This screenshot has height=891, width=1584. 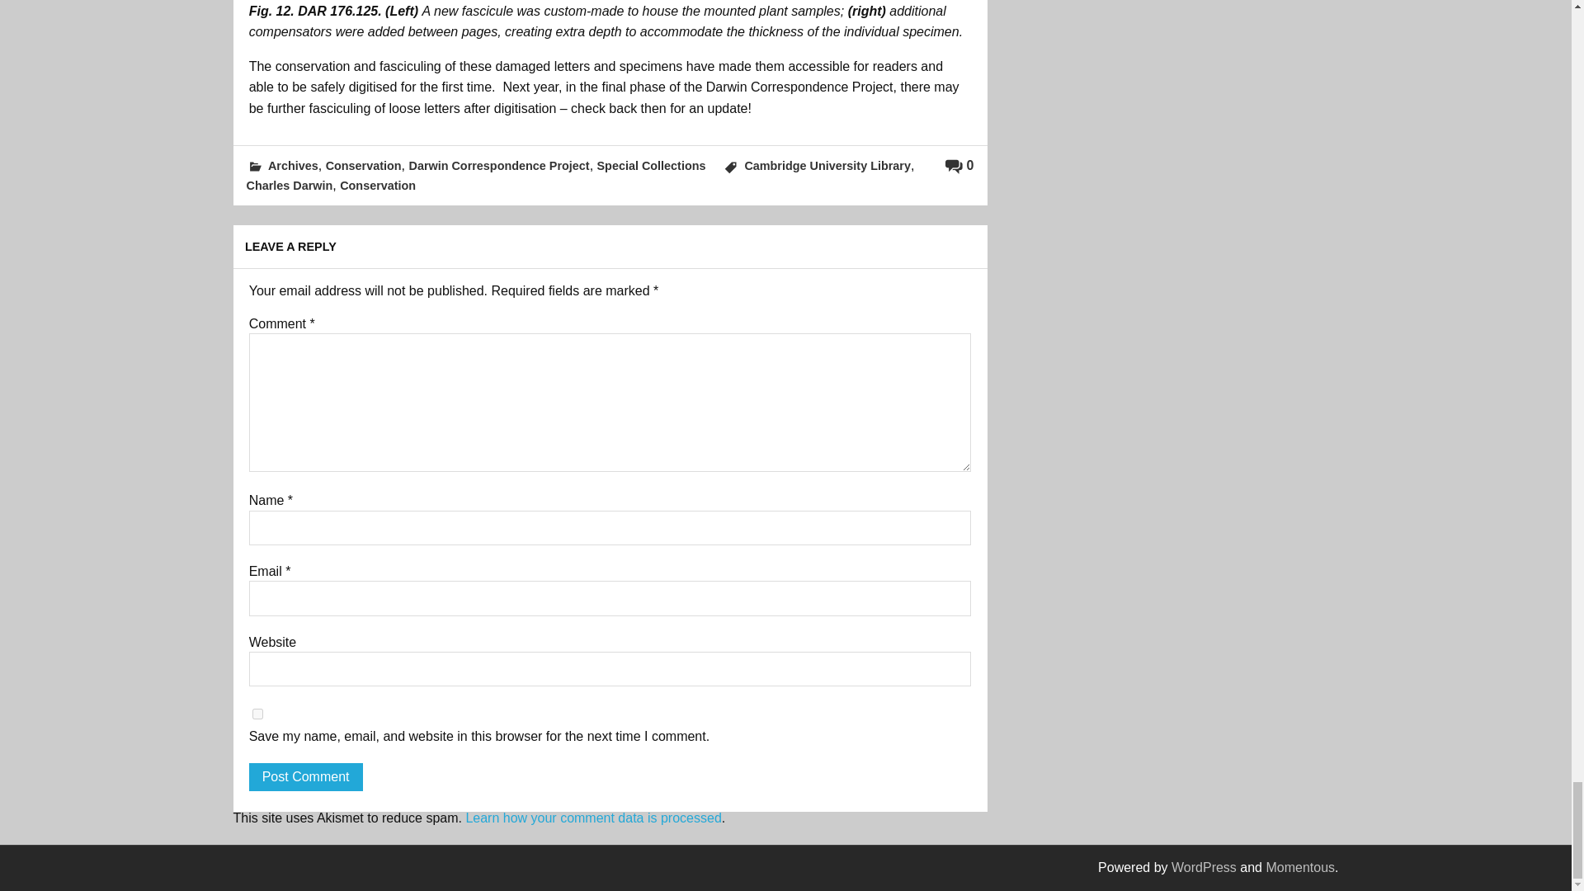 I want to click on yes, so click(x=257, y=713).